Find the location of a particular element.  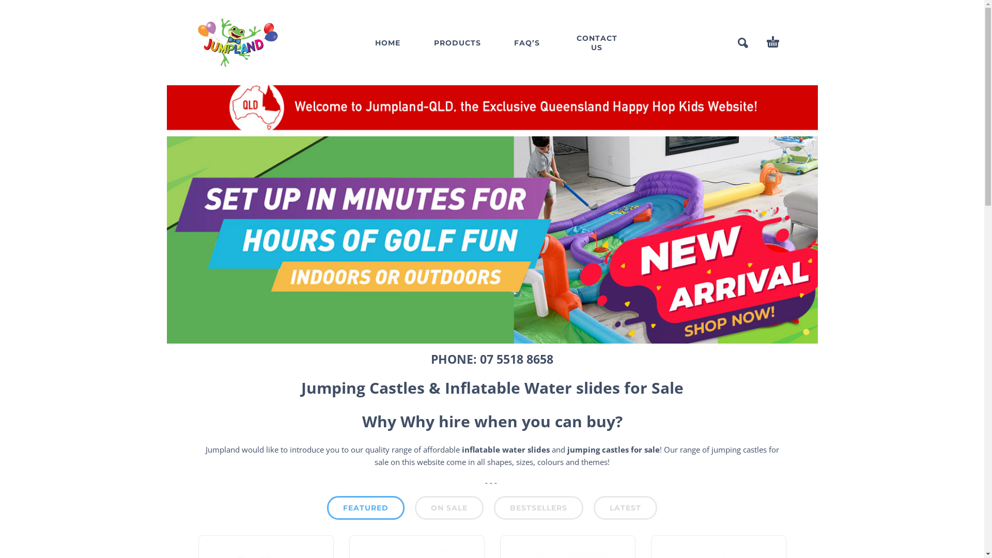

ON SALE is located at coordinates (450, 508).